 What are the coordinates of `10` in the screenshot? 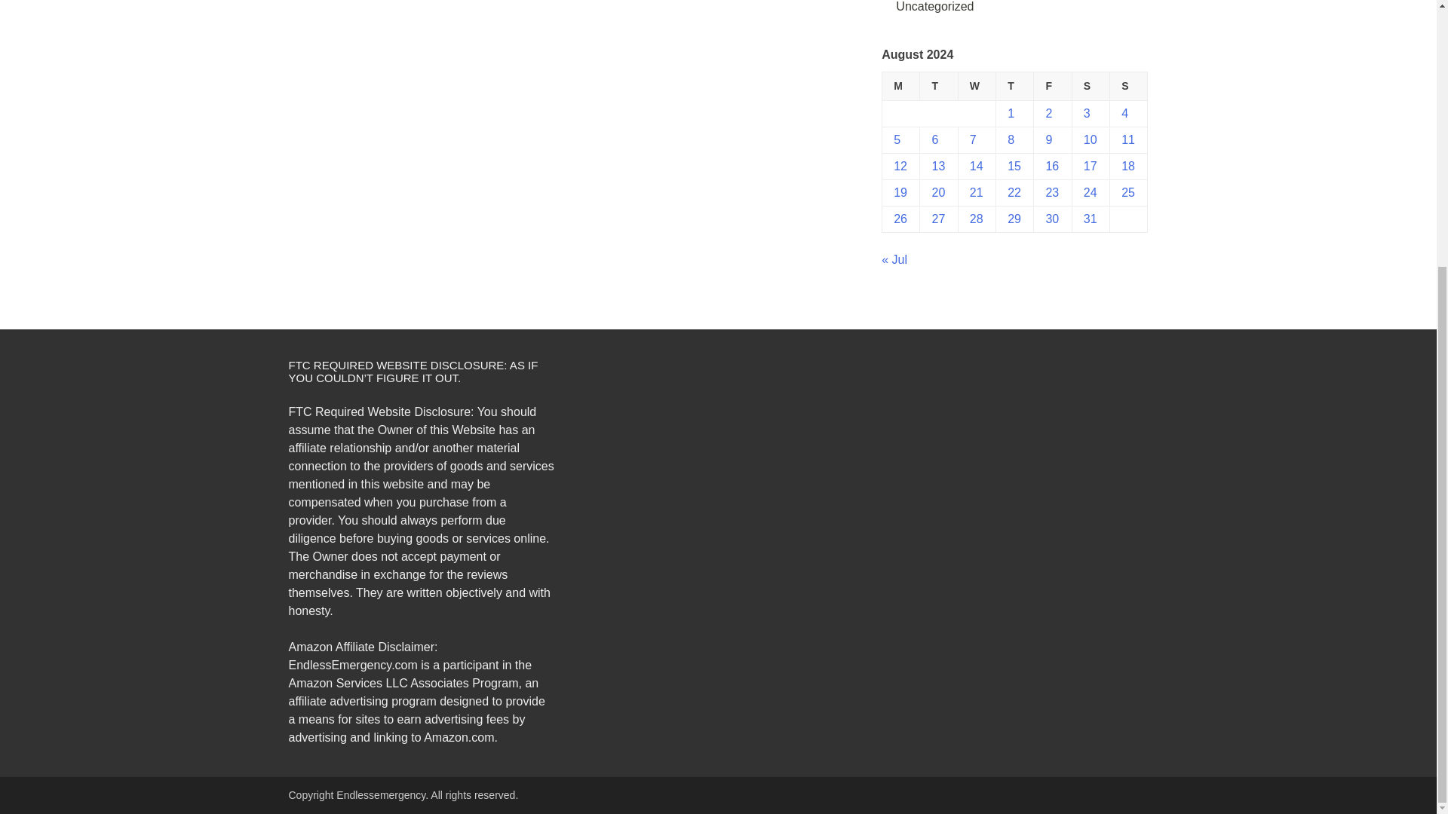 It's located at (1091, 140).